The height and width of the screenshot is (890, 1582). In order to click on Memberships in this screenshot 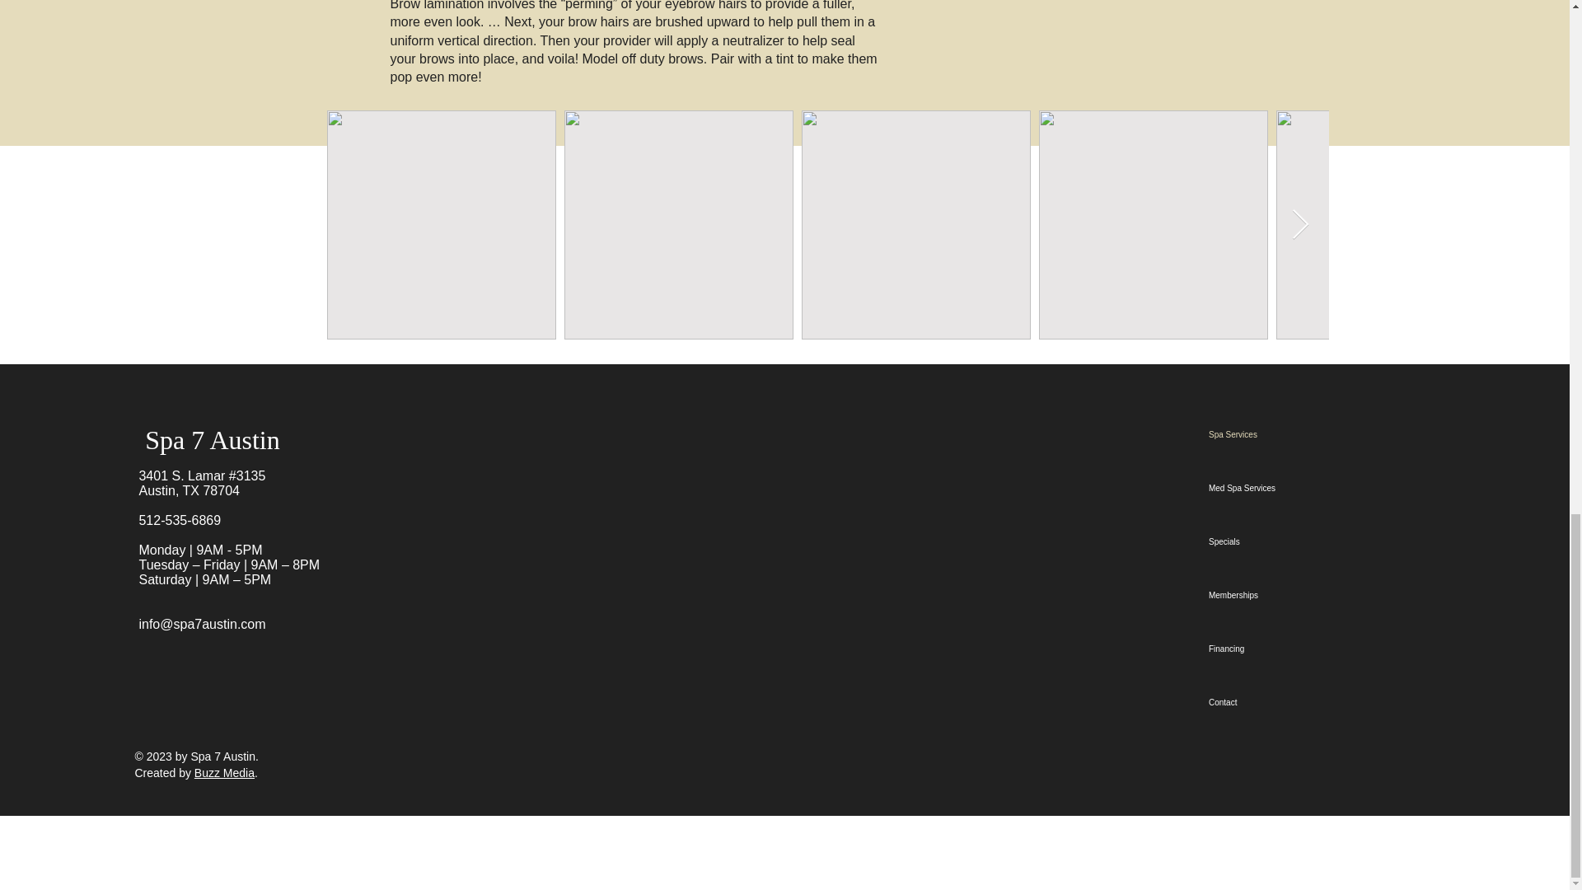, I will do `click(1246, 595)`.